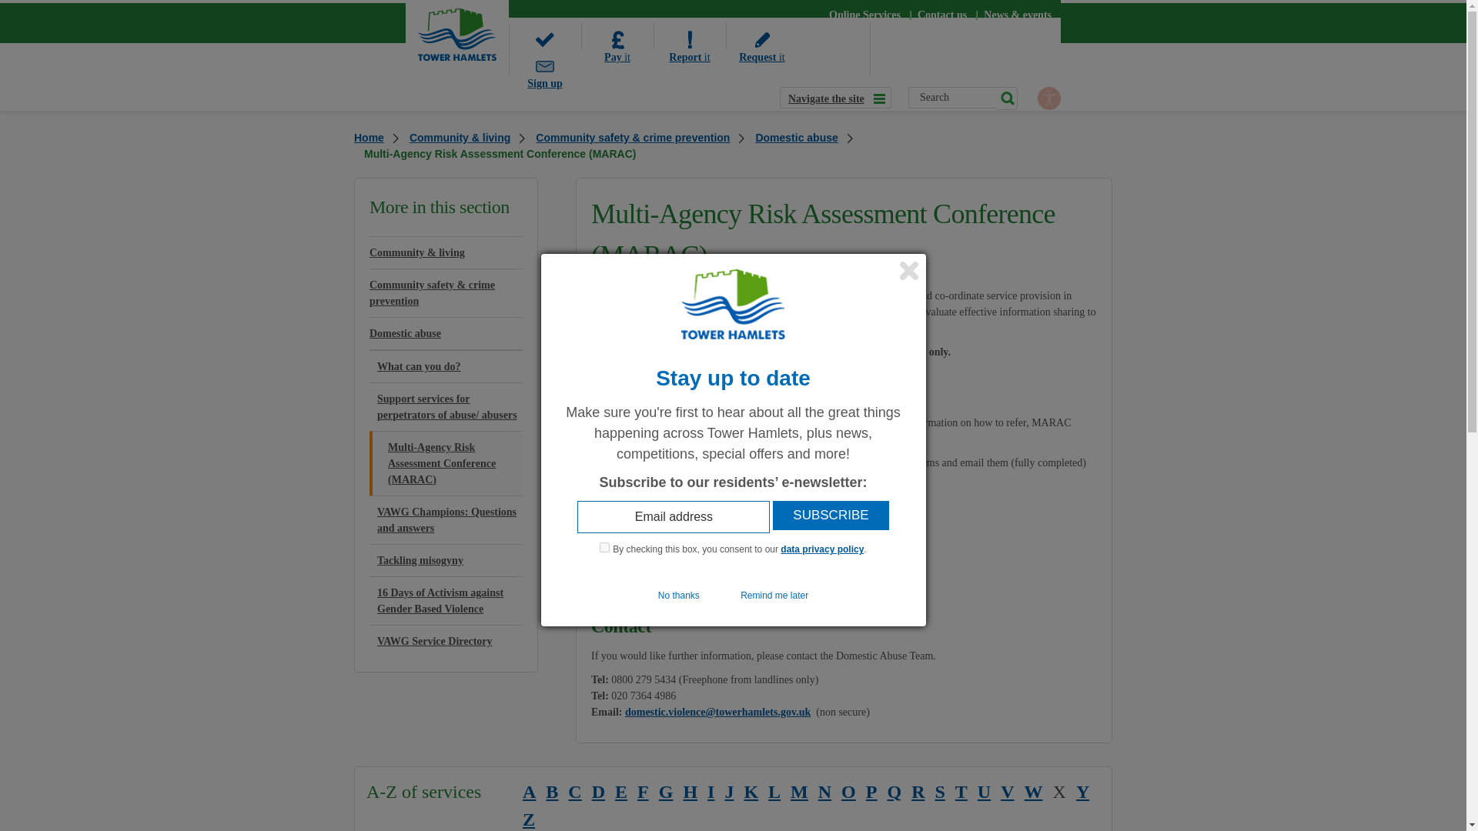  Describe the element at coordinates (544, 62) in the screenshot. I see `Sign up` at that location.